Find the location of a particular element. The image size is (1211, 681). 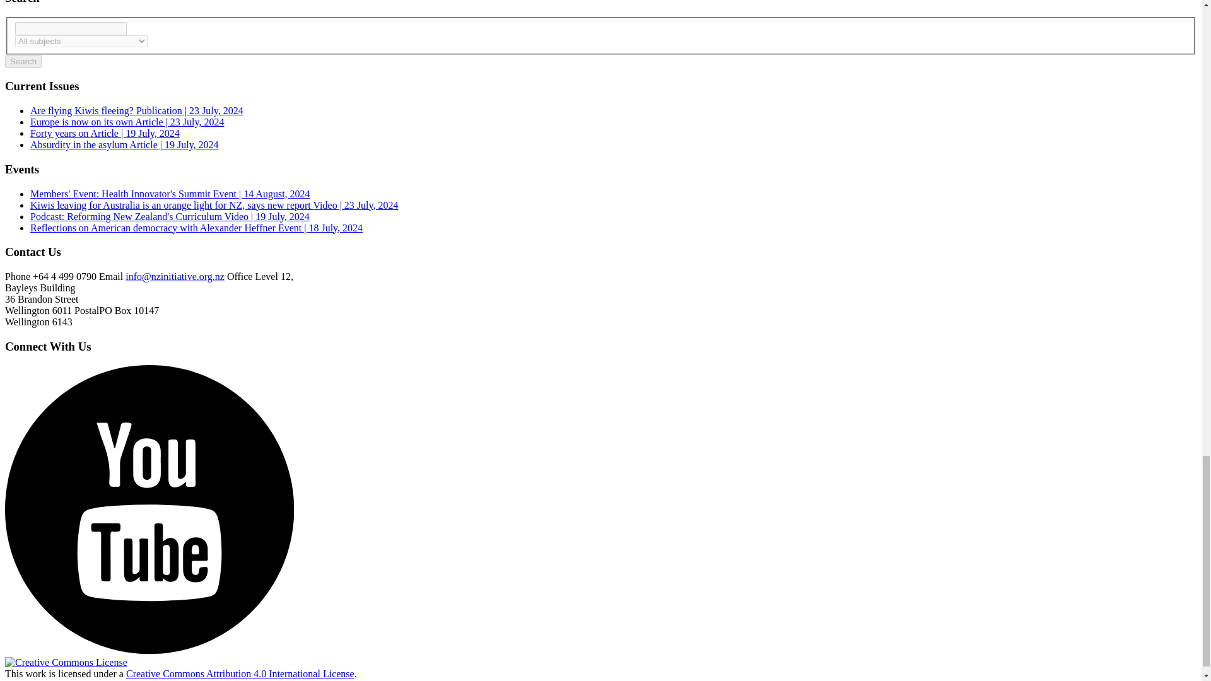

Europe is now on its own is located at coordinates (127, 121).